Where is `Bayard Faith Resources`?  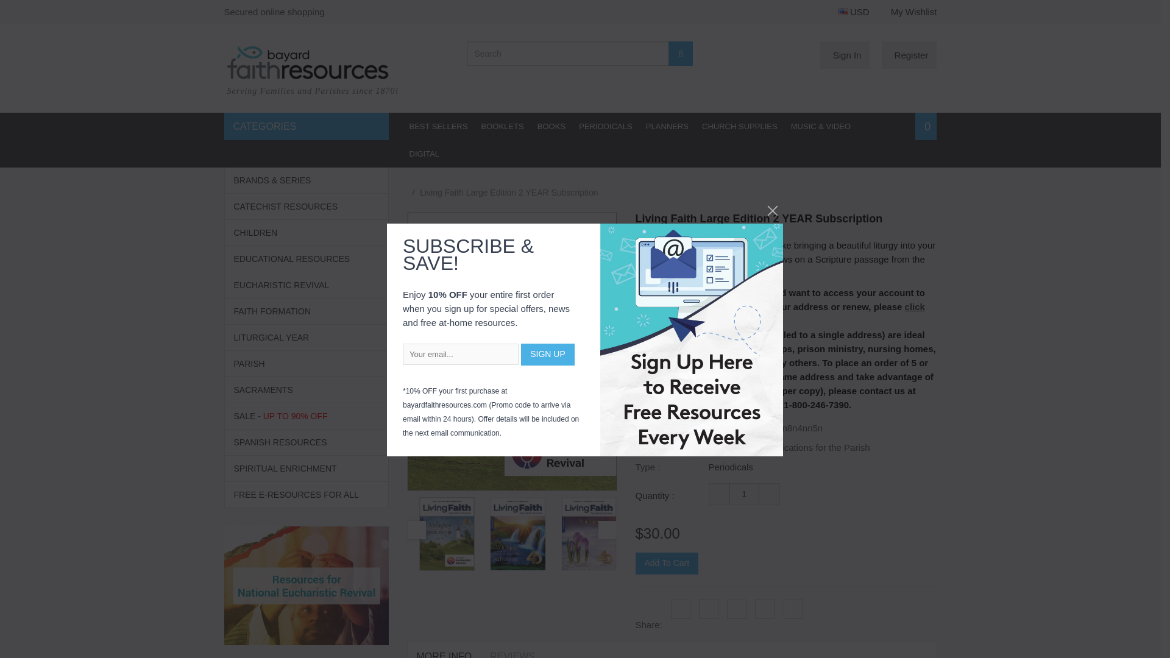
Bayard Faith Resources is located at coordinates (336, 78).